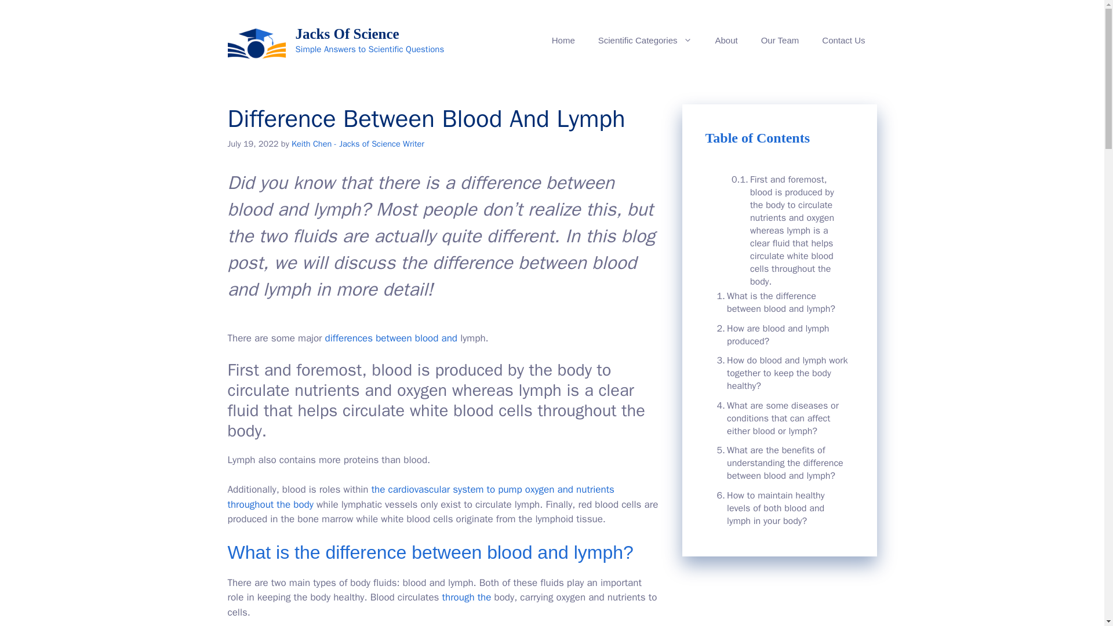  What do you see at coordinates (645, 41) in the screenshot?
I see `Scientific Categories` at bounding box center [645, 41].